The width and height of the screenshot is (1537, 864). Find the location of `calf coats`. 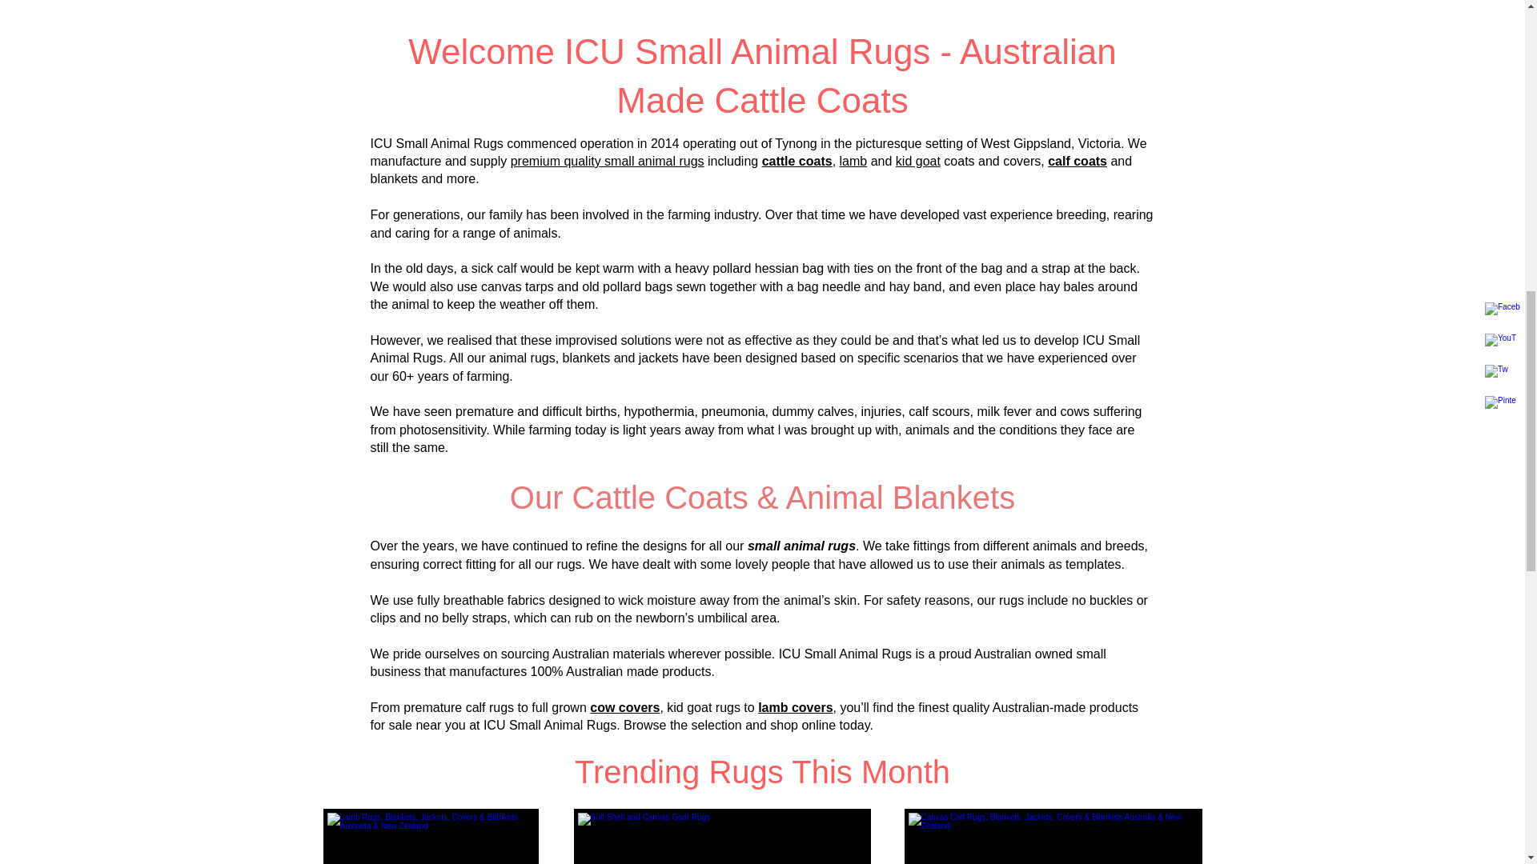

calf coats is located at coordinates (1078, 161).